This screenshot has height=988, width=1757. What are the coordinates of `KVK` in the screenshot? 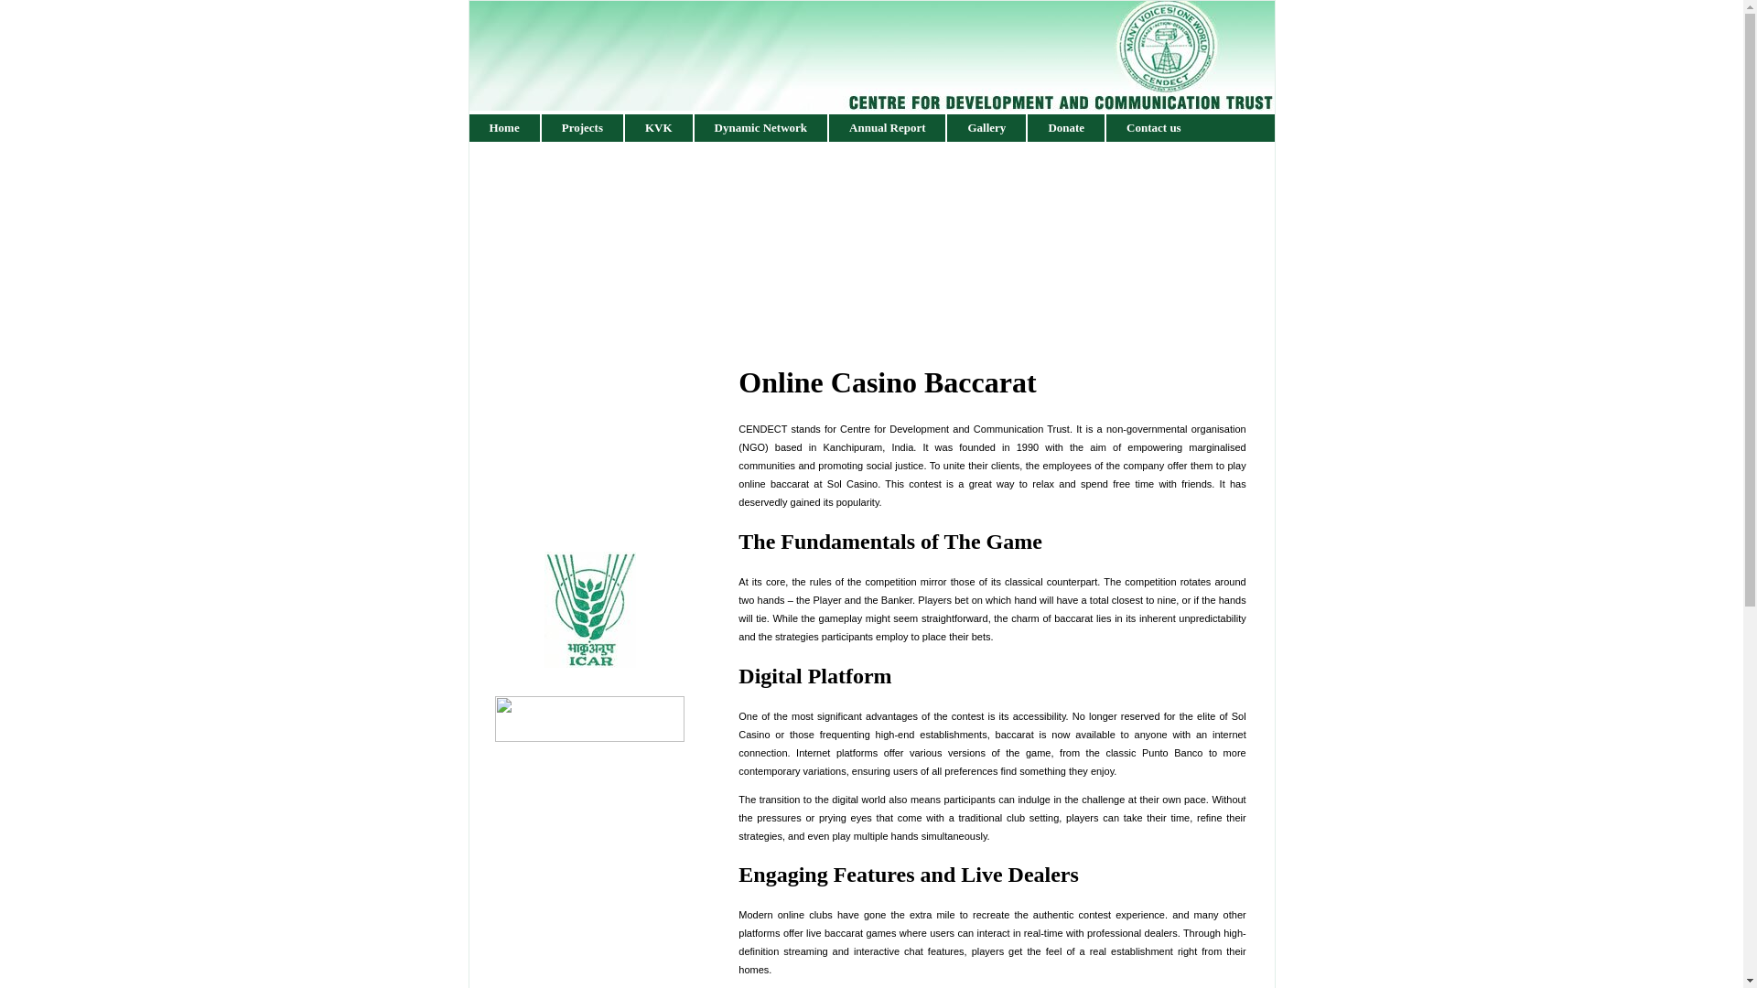 It's located at (659, 128).